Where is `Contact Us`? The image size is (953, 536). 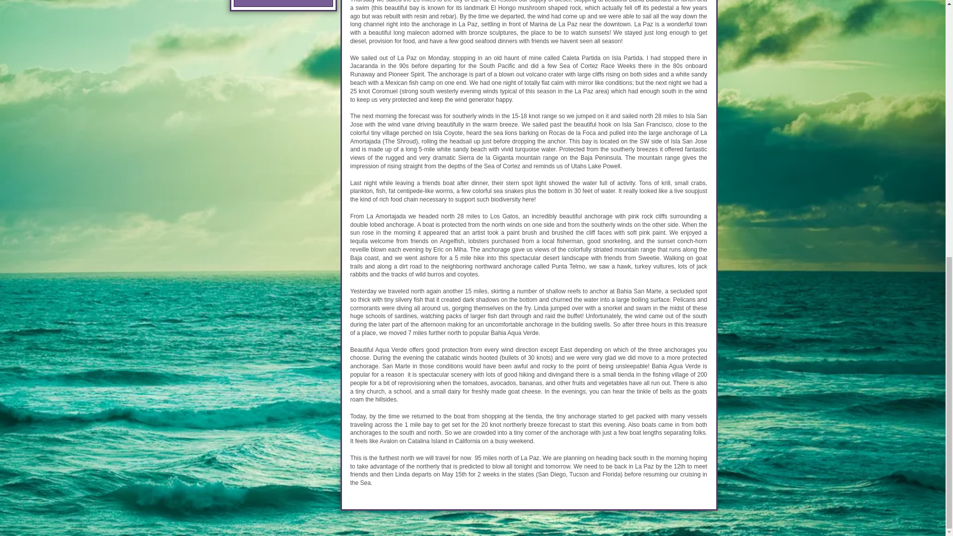 Contact Us is located at coordinates (283, 3).